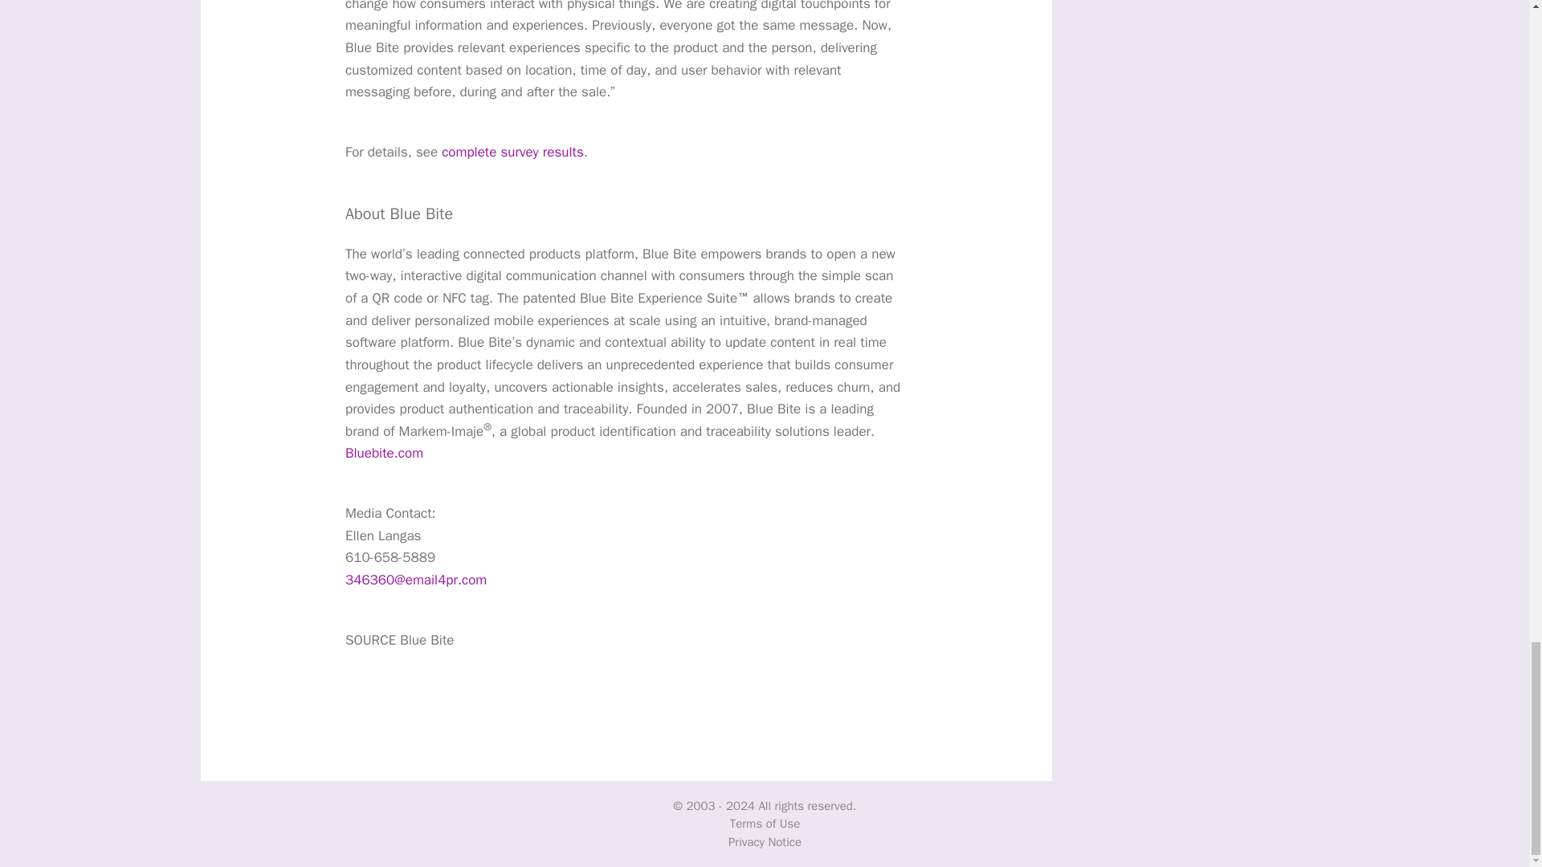  I want to click on complete survey results, so click(512, 152).